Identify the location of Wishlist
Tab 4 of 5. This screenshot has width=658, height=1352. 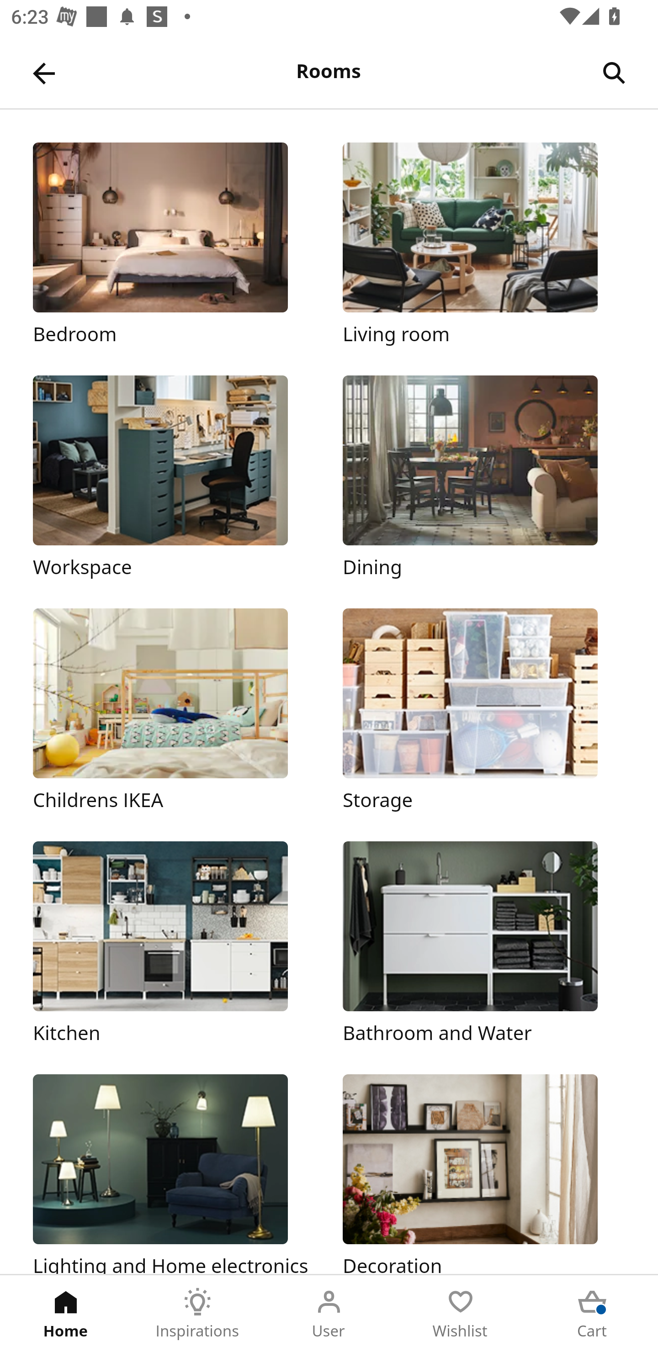
(461, 1314).